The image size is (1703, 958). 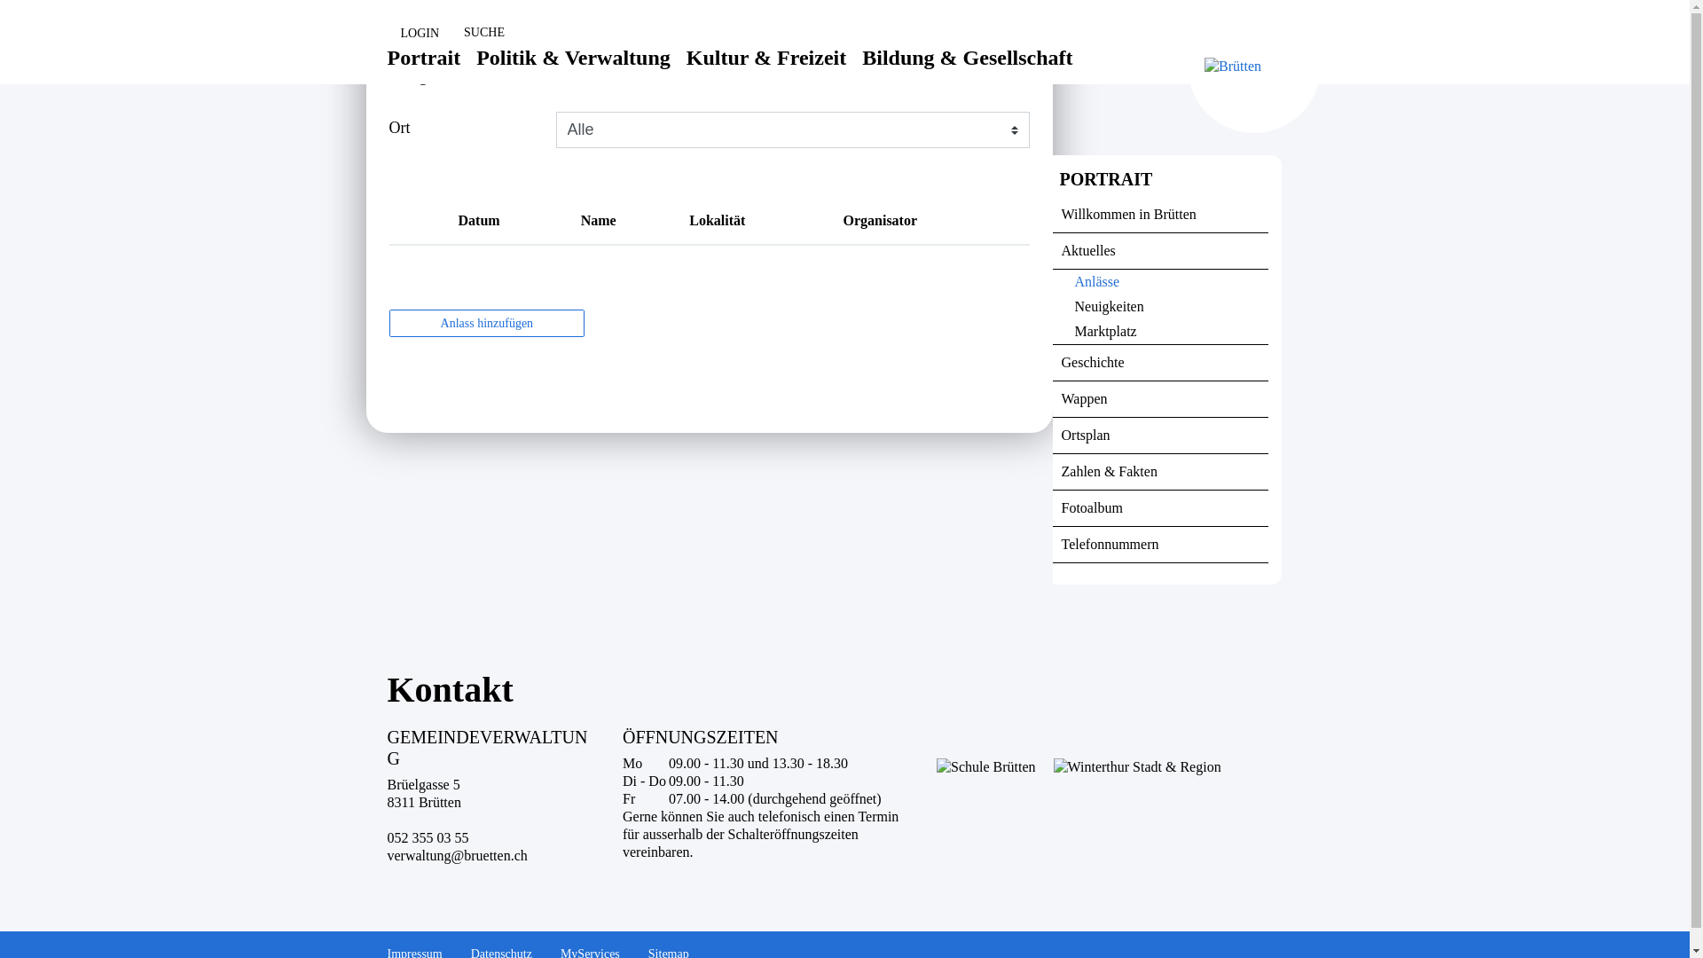 What do you see at coordinates (413, 34) in the screenshot?
I see `LOGIN` at bounding box center [413, 34].